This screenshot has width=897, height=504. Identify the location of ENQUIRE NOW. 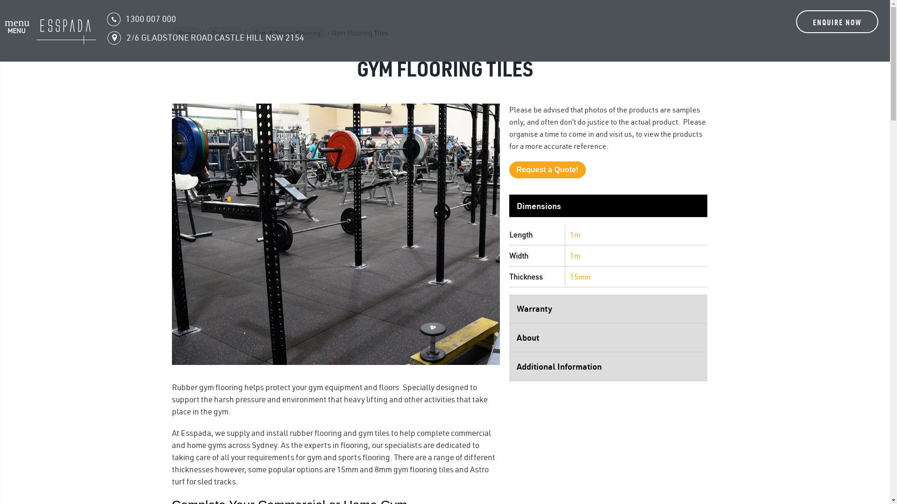
(837, 21).